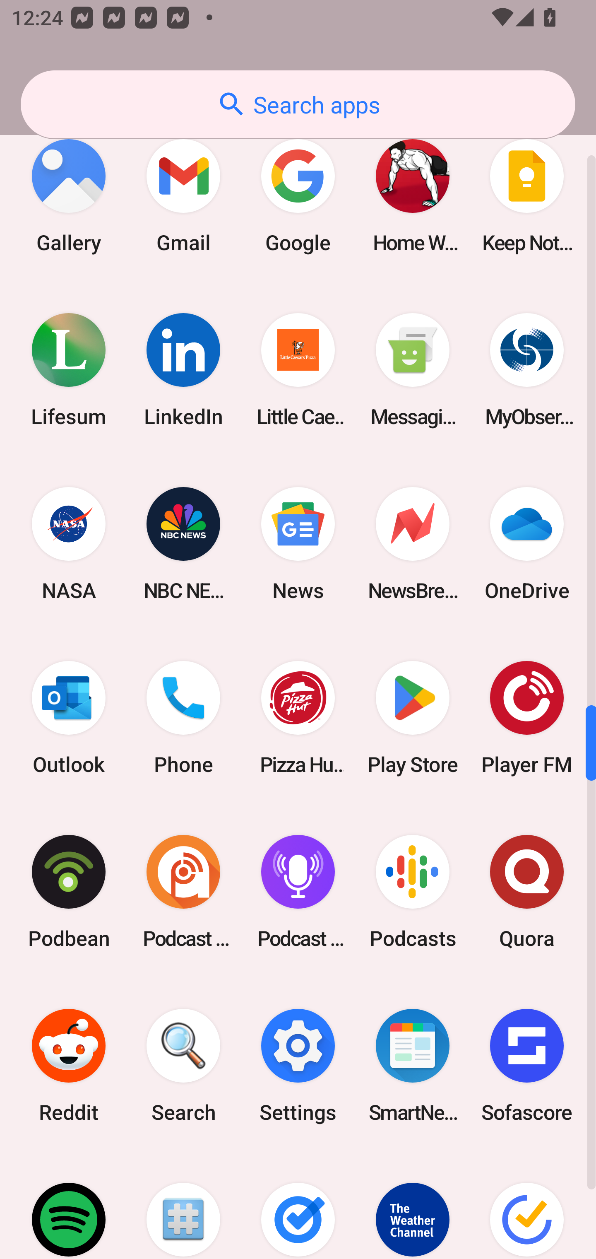 The image size is (596, 1259). What do you see at coordinates (183, 1205) in the screenshot?
I see `Superuser` at bounding box center [183, 1205].